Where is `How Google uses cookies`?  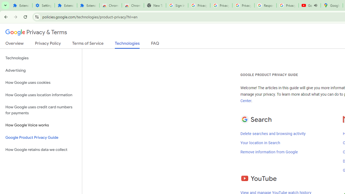 How Google uses cookies is located at coordinates (41, 82).